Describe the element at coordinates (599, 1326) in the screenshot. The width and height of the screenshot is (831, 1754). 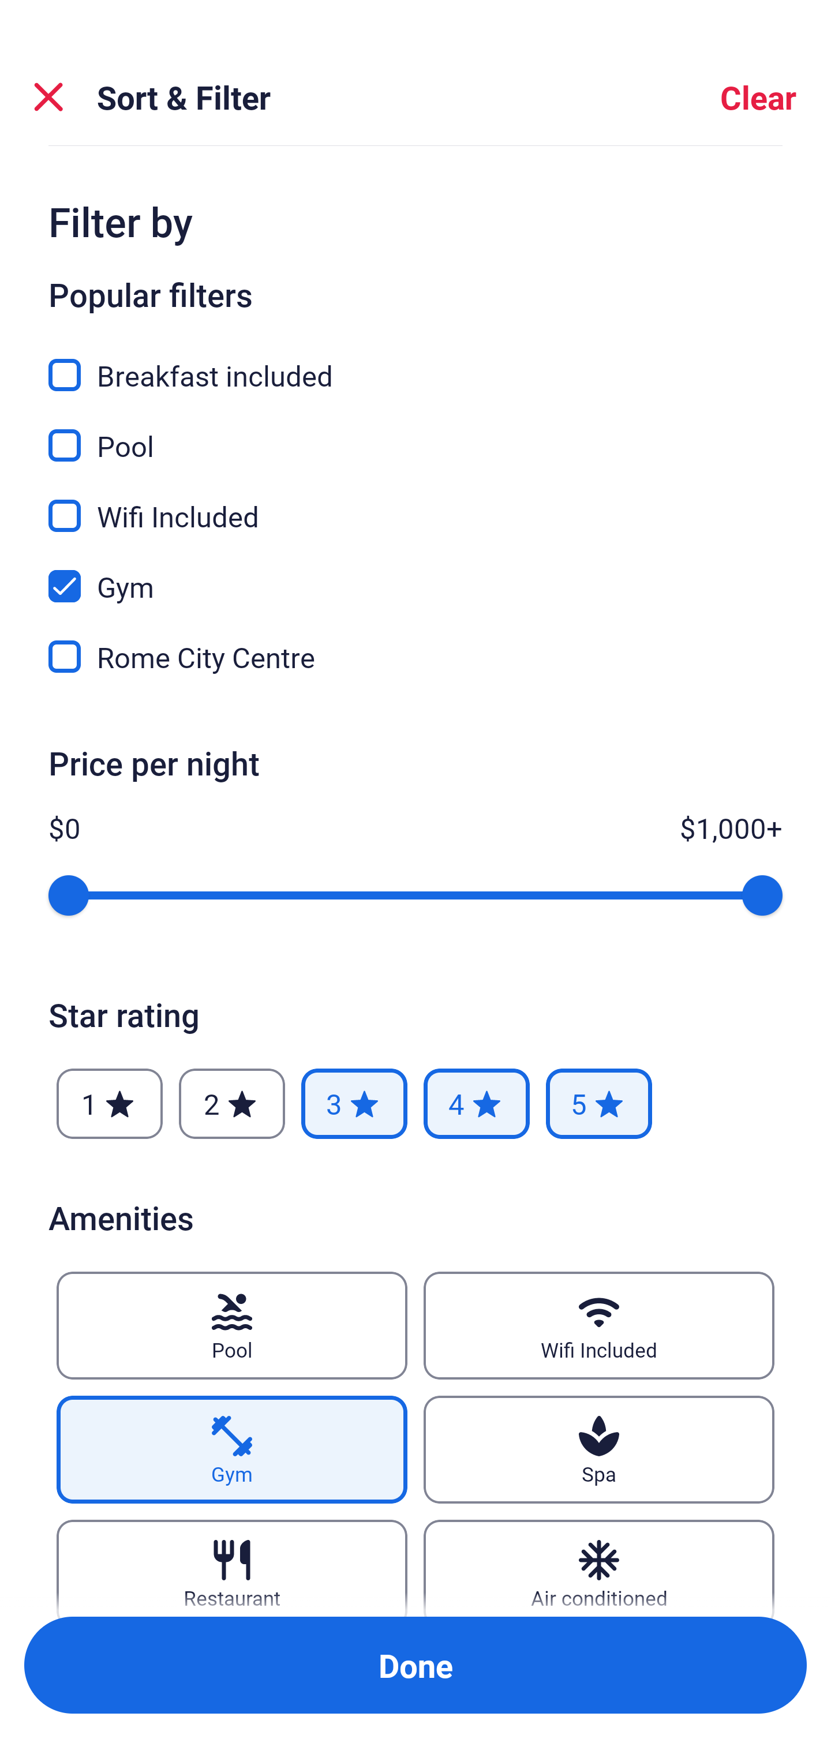
I see `Wifi Included` at that location.